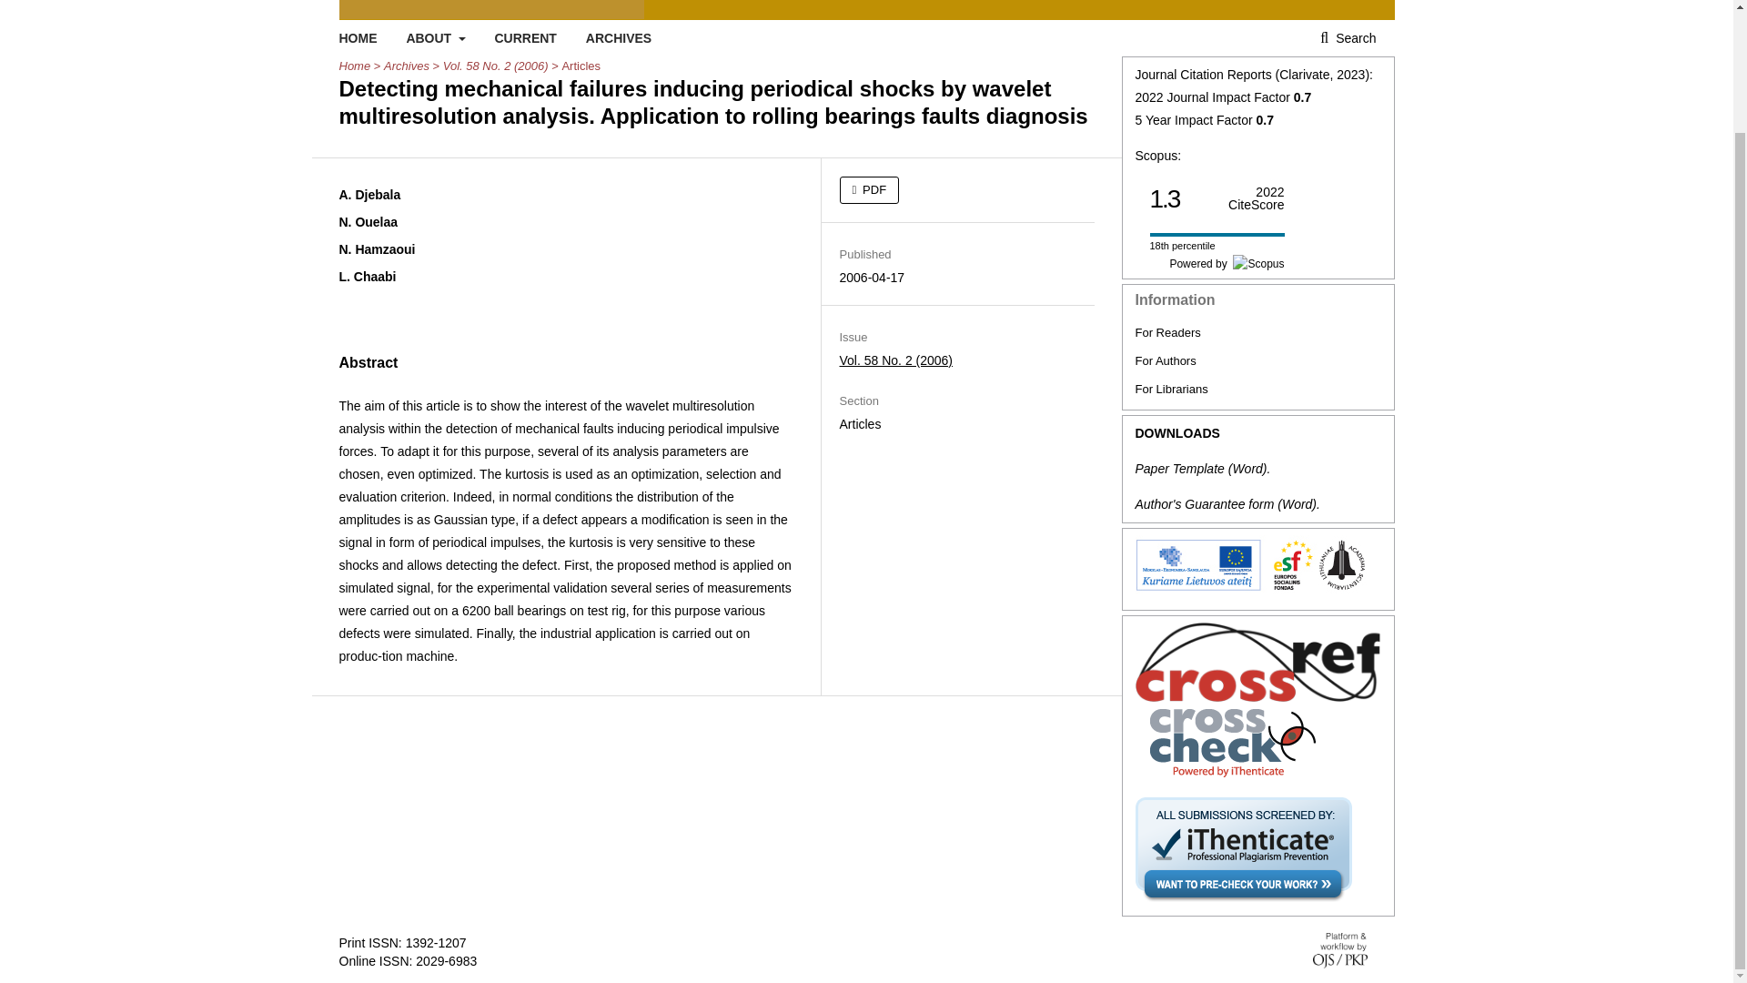 This screenshot has width=1747, height=983. What do you see at coordinates (1205, 504) in the screenshot?
I see `Author's Guarantee form` at bounding box center [1205, 504].